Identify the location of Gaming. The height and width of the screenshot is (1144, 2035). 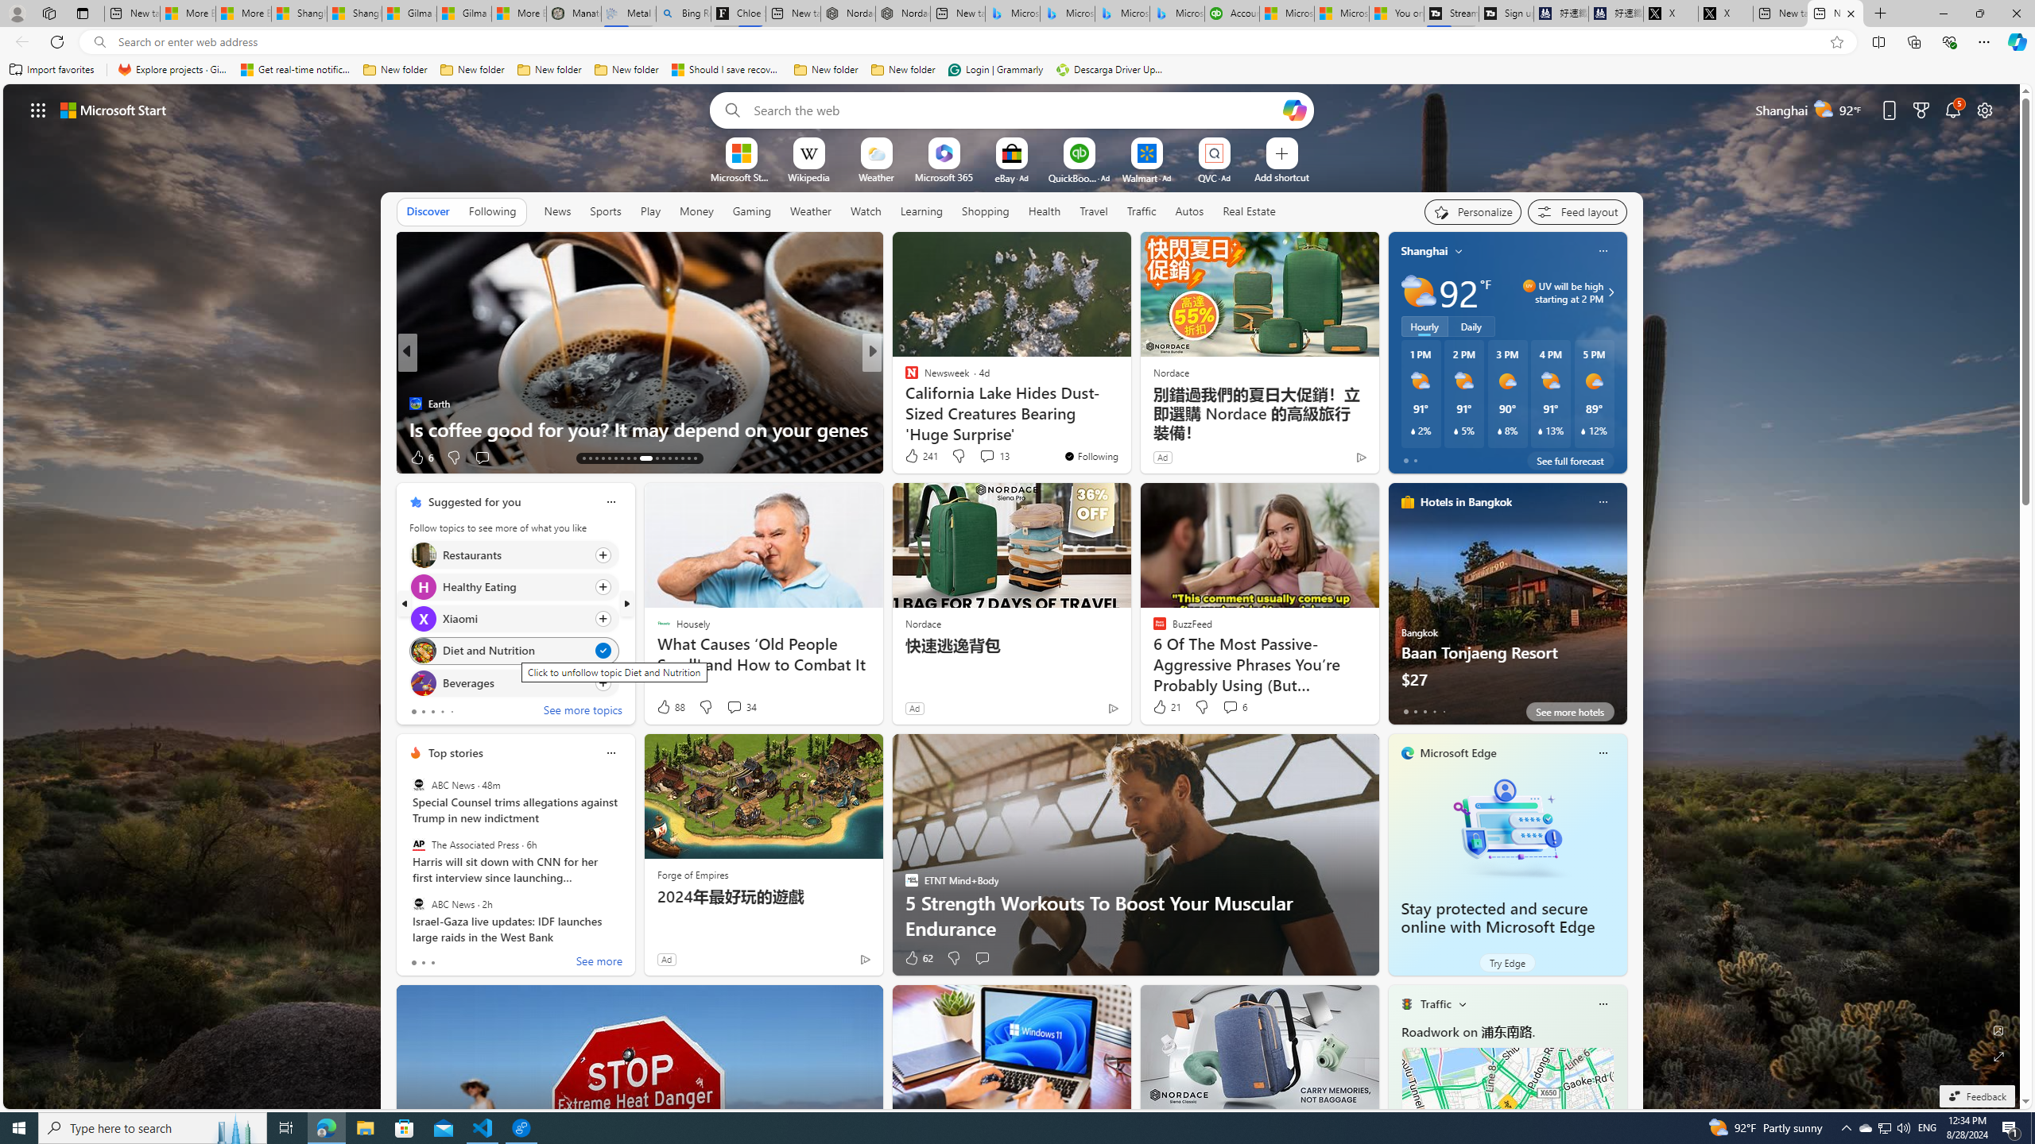
(752, 211).